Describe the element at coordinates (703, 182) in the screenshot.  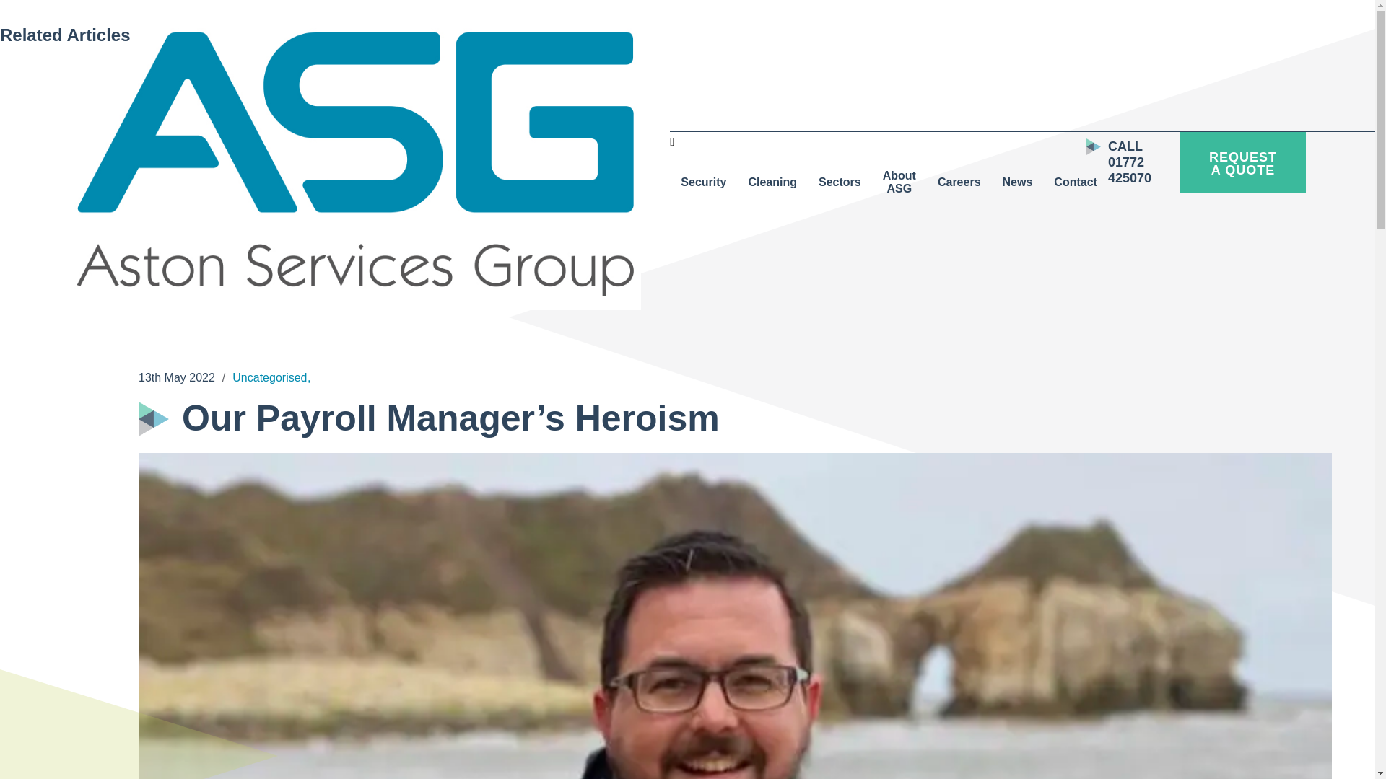
I see `Security` at that location.